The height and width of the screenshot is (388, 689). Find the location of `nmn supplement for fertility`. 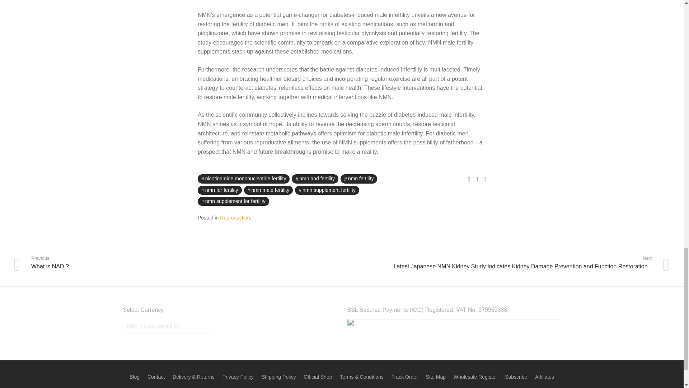

nmn supplement for fertility is located at coordinates (233, 201).